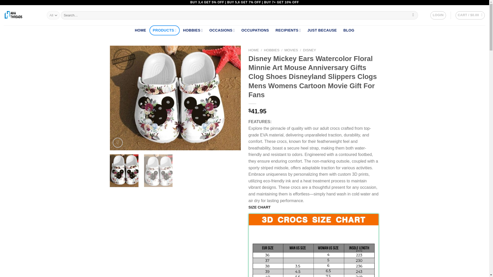 This screenshot has height=277, width=493. Describe the element at coordinates (193, 30) in the screenshot. I see `HOBBIES` at that location.